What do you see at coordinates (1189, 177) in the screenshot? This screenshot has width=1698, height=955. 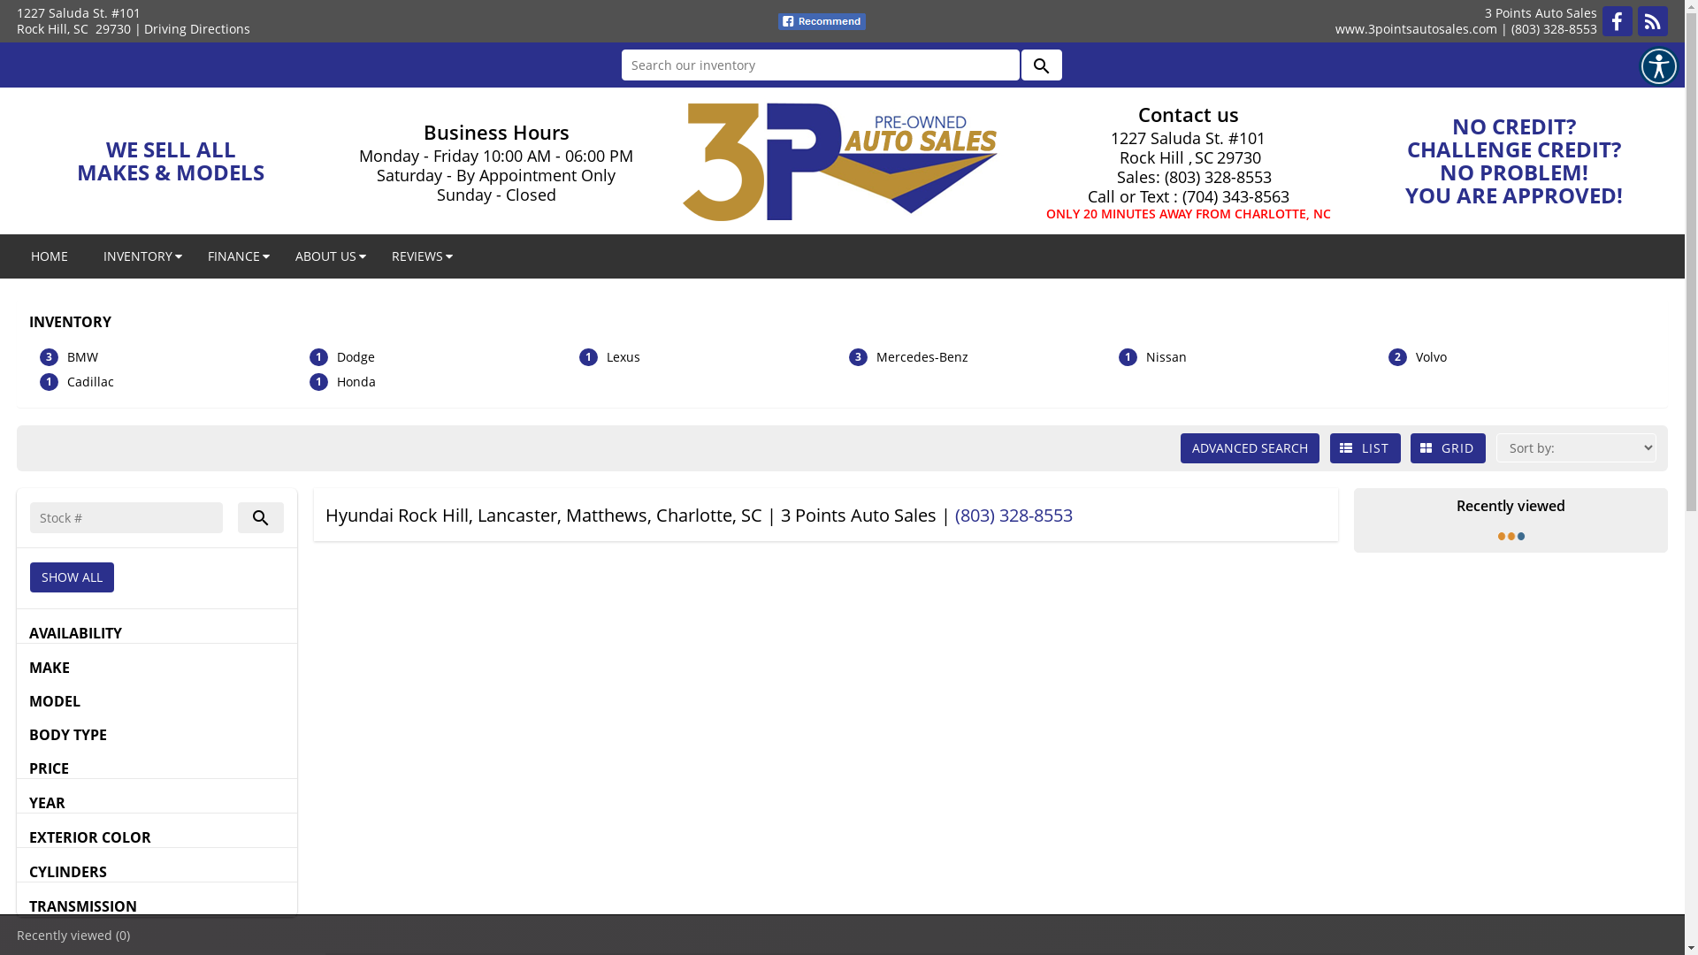 I see `  Sales: (803) 328-8553` at bounding box center [1189, 177].